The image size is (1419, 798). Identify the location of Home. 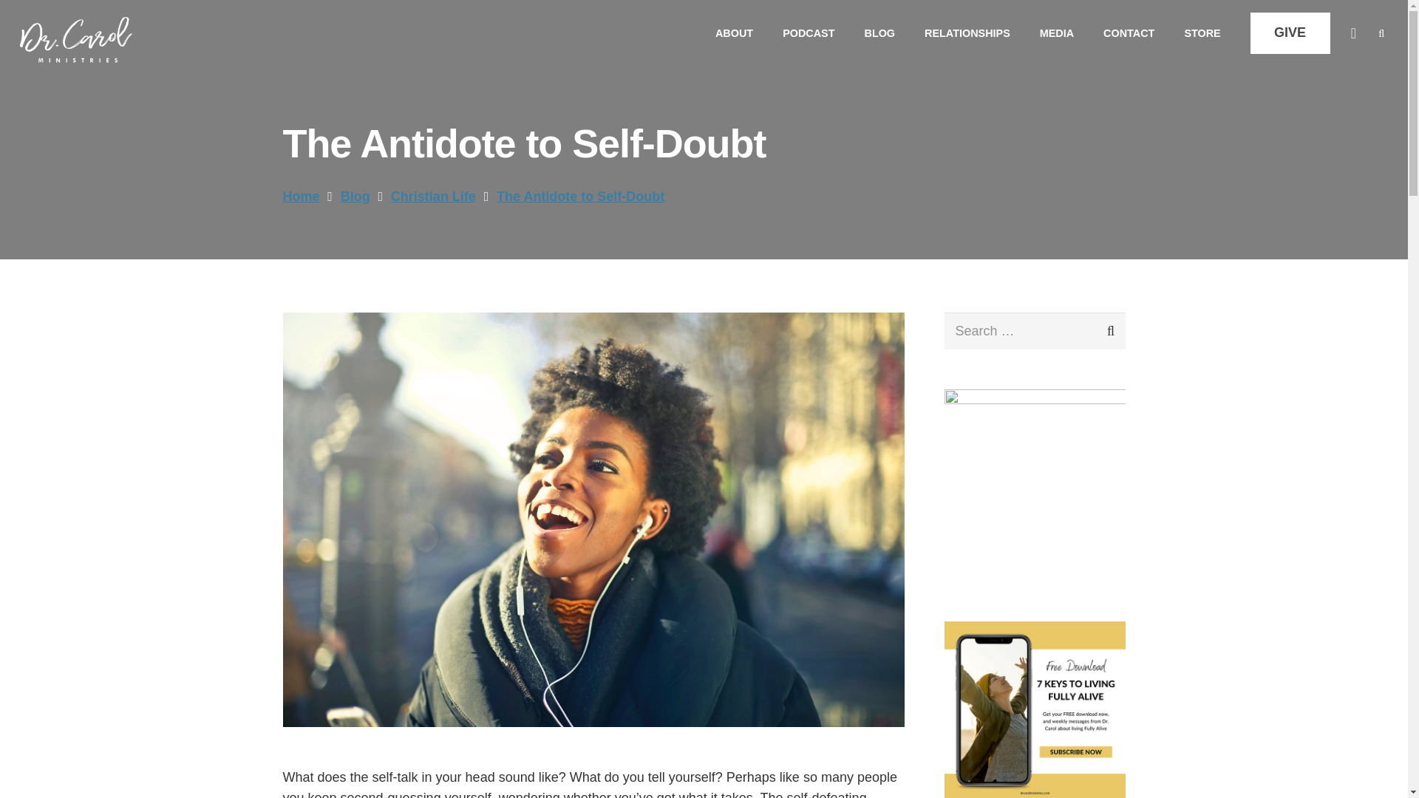
(301, 197).